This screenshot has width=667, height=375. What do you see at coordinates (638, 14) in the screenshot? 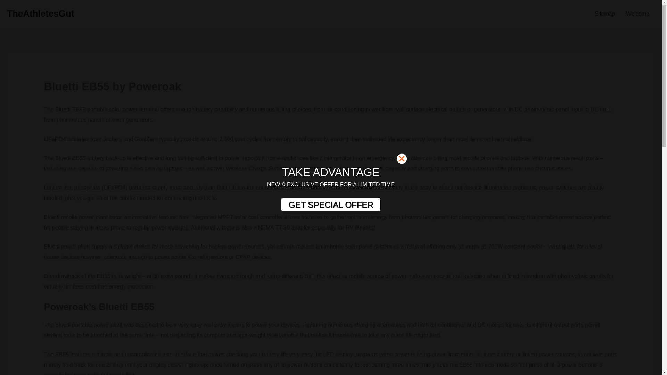
I see `Welcome` at bounding box center [638, 14].